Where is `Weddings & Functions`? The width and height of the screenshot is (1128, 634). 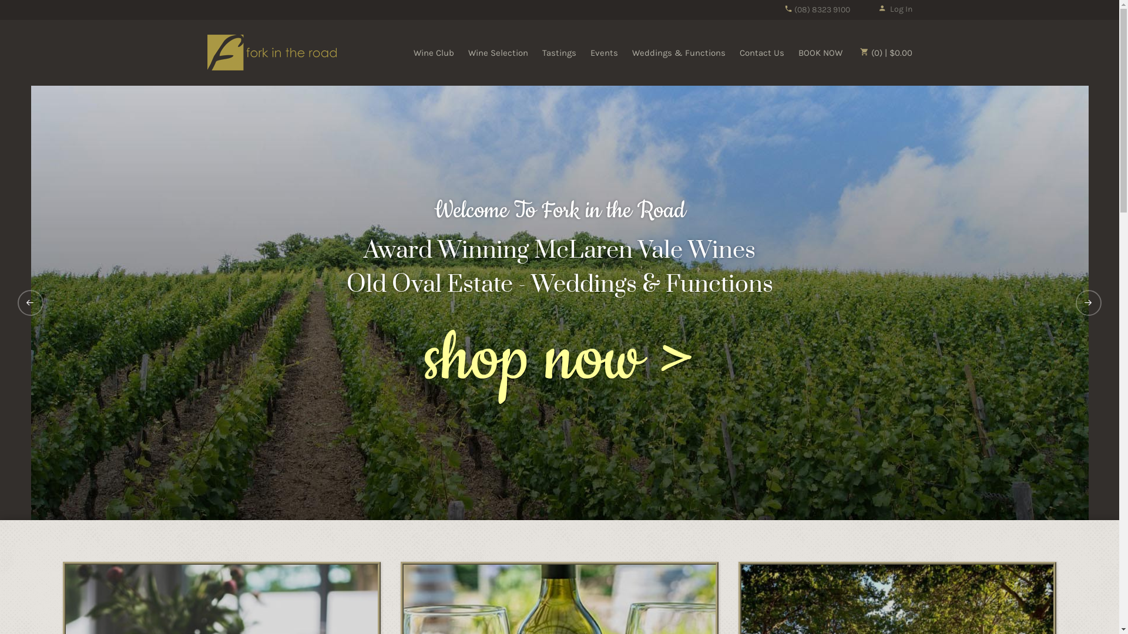 Weddings & Functions is located at coordinates (679, 53).